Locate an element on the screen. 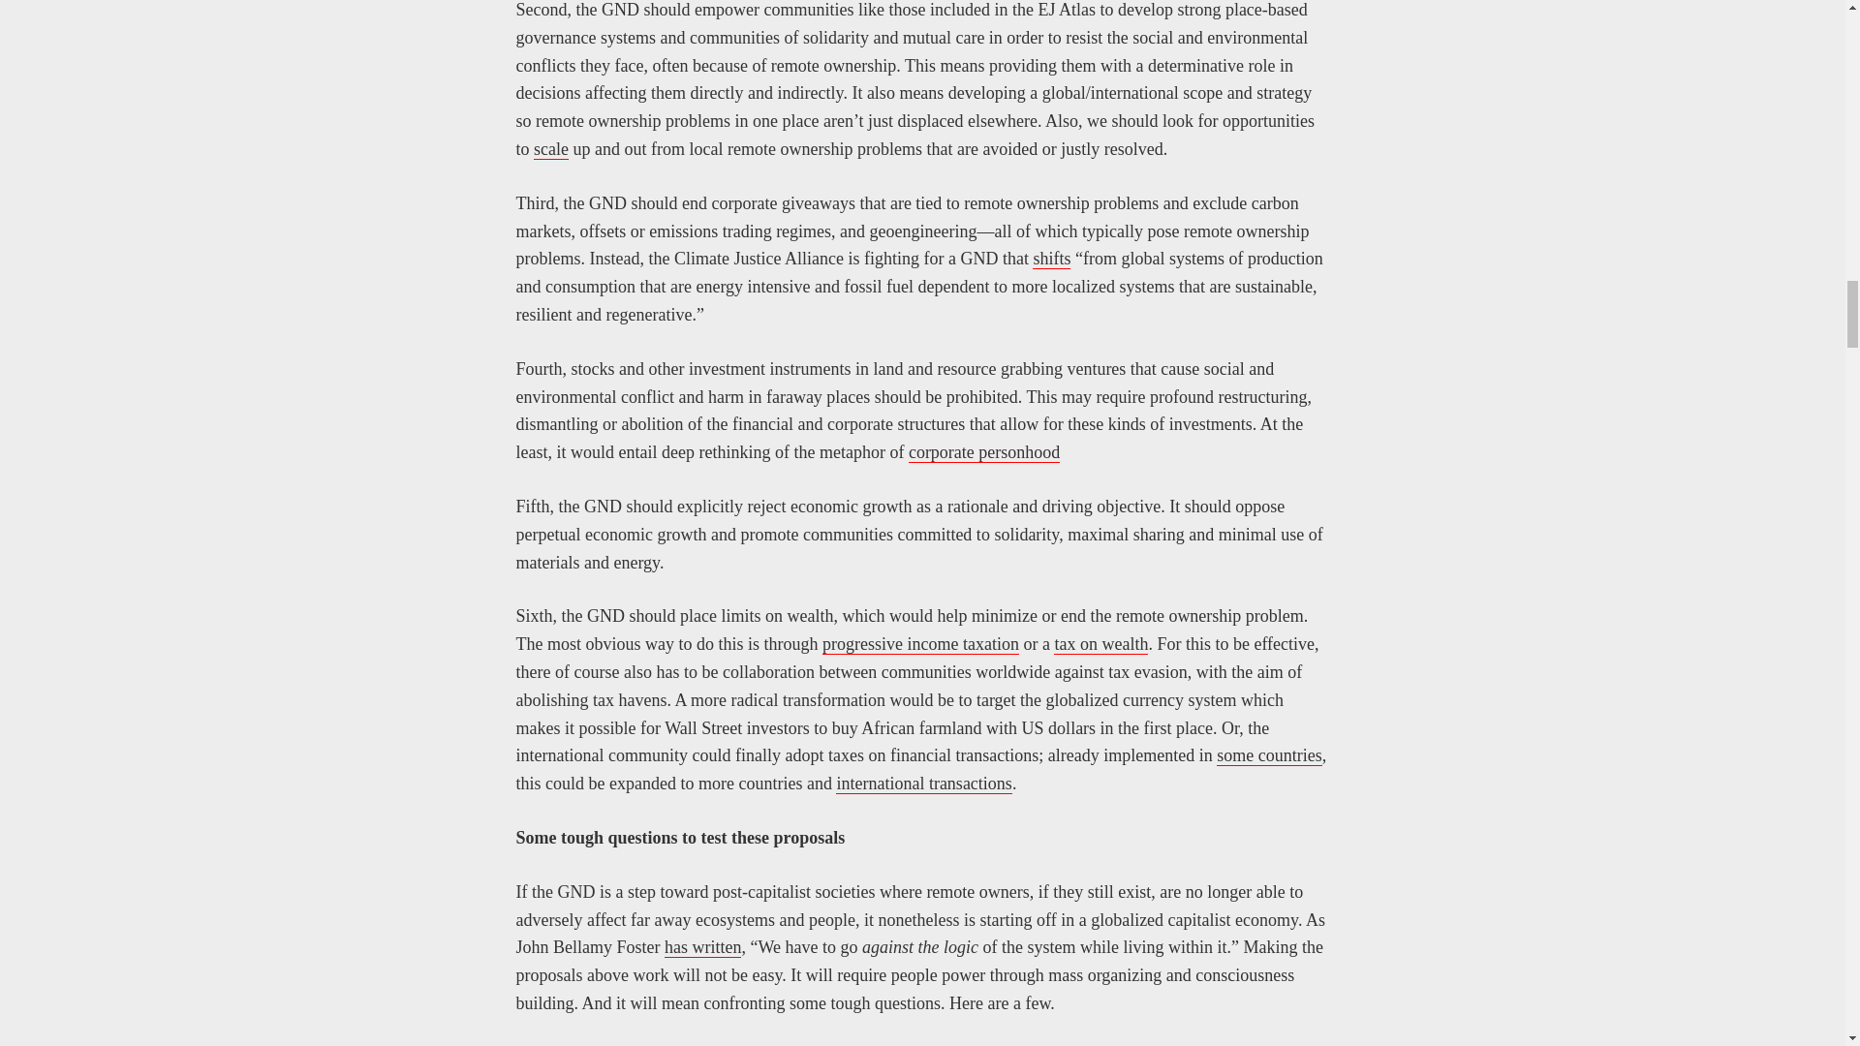 The height and width of the screenshot is (1046, 1860). corporate personhood is located at coordinates (984, 452).